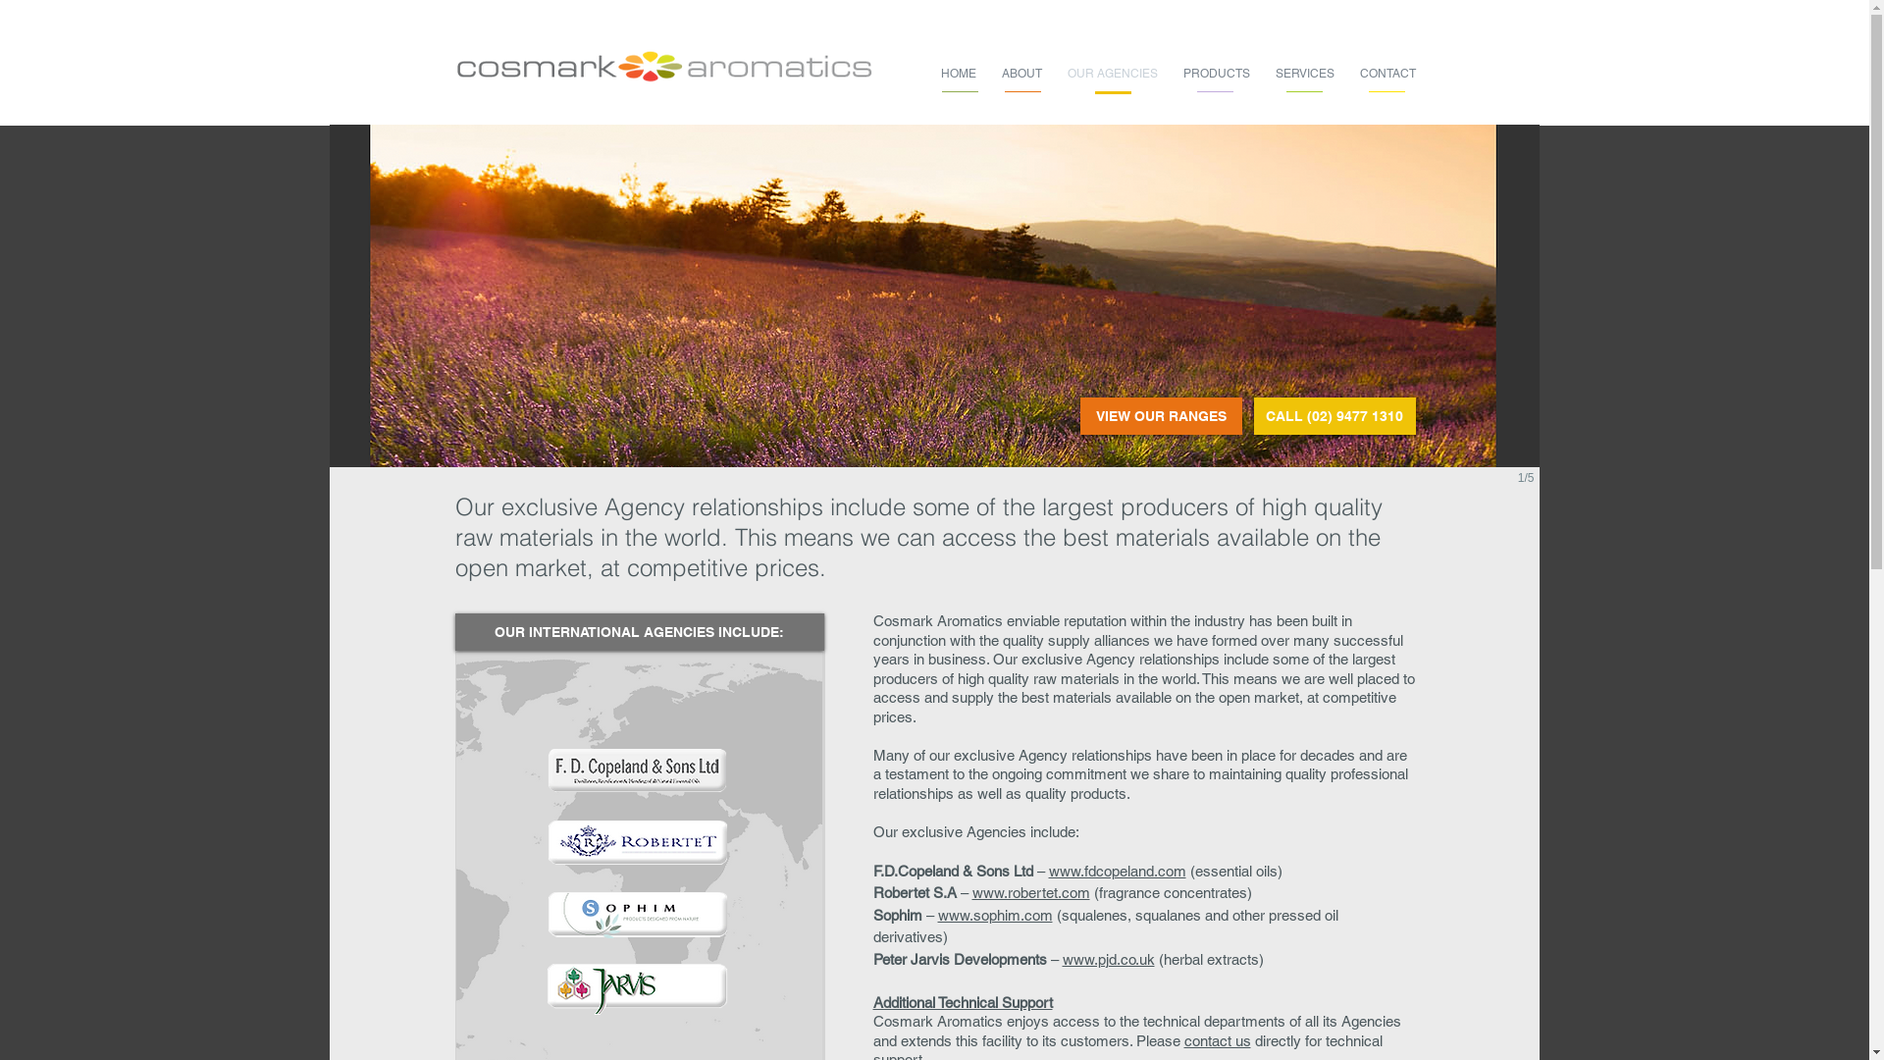  Describe the element at coordinates (1216, 74) in the screenshot. I see `PRODUCTS` at that location.